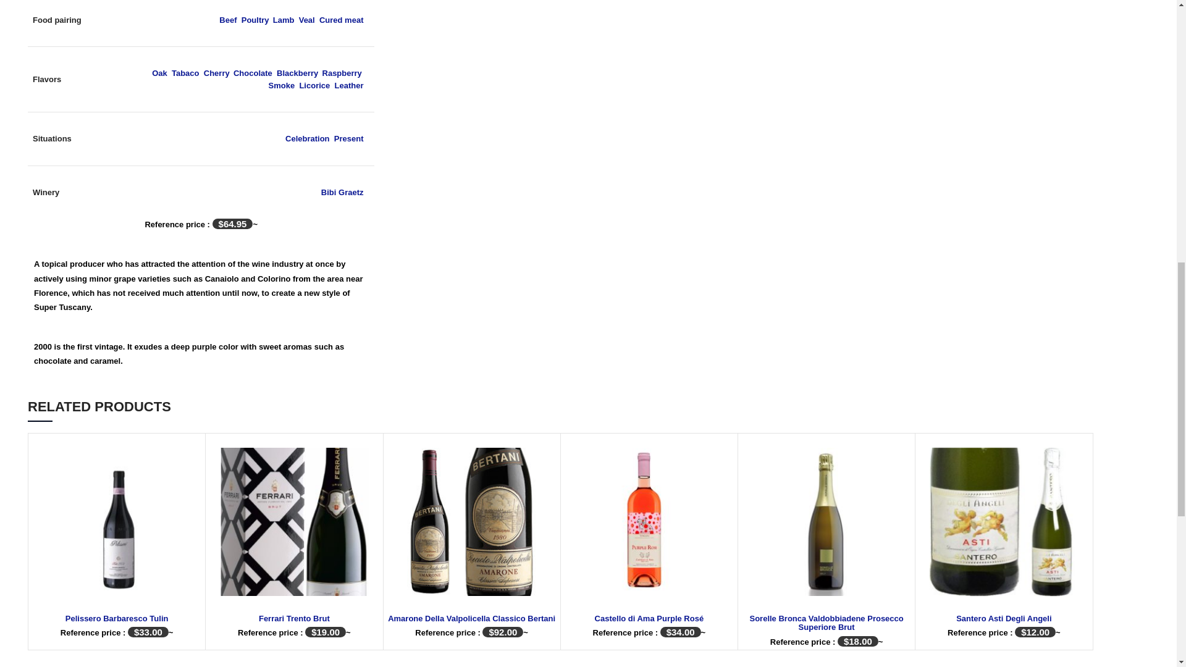 The height and width of the screenshot is (667, 1186). Describe the element at coordinates (185, 73) in the screenshot. I see `Tabaco` at that location.